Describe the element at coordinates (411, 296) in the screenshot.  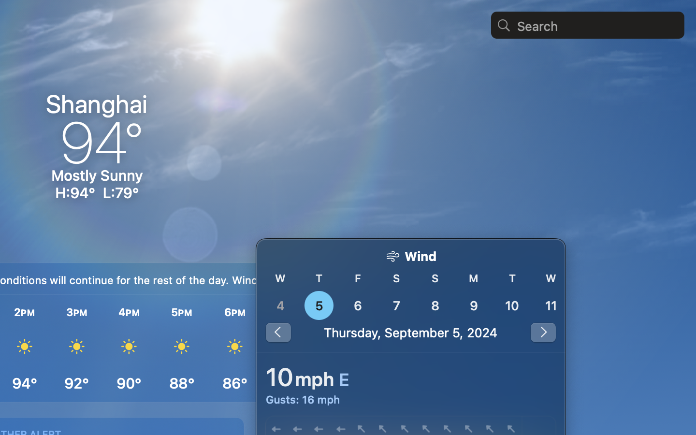
I see `nan` at that location.